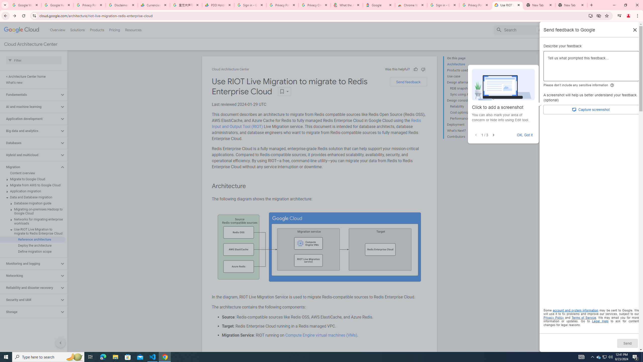 This screenshot has width=643, height=362. I want to click on What's new, so click(33, 82).